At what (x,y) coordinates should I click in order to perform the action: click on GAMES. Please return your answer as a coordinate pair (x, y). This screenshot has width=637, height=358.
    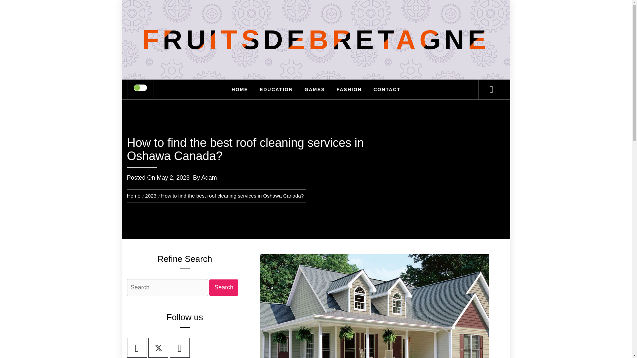
    Looking at the image, I should click on (315, 89).